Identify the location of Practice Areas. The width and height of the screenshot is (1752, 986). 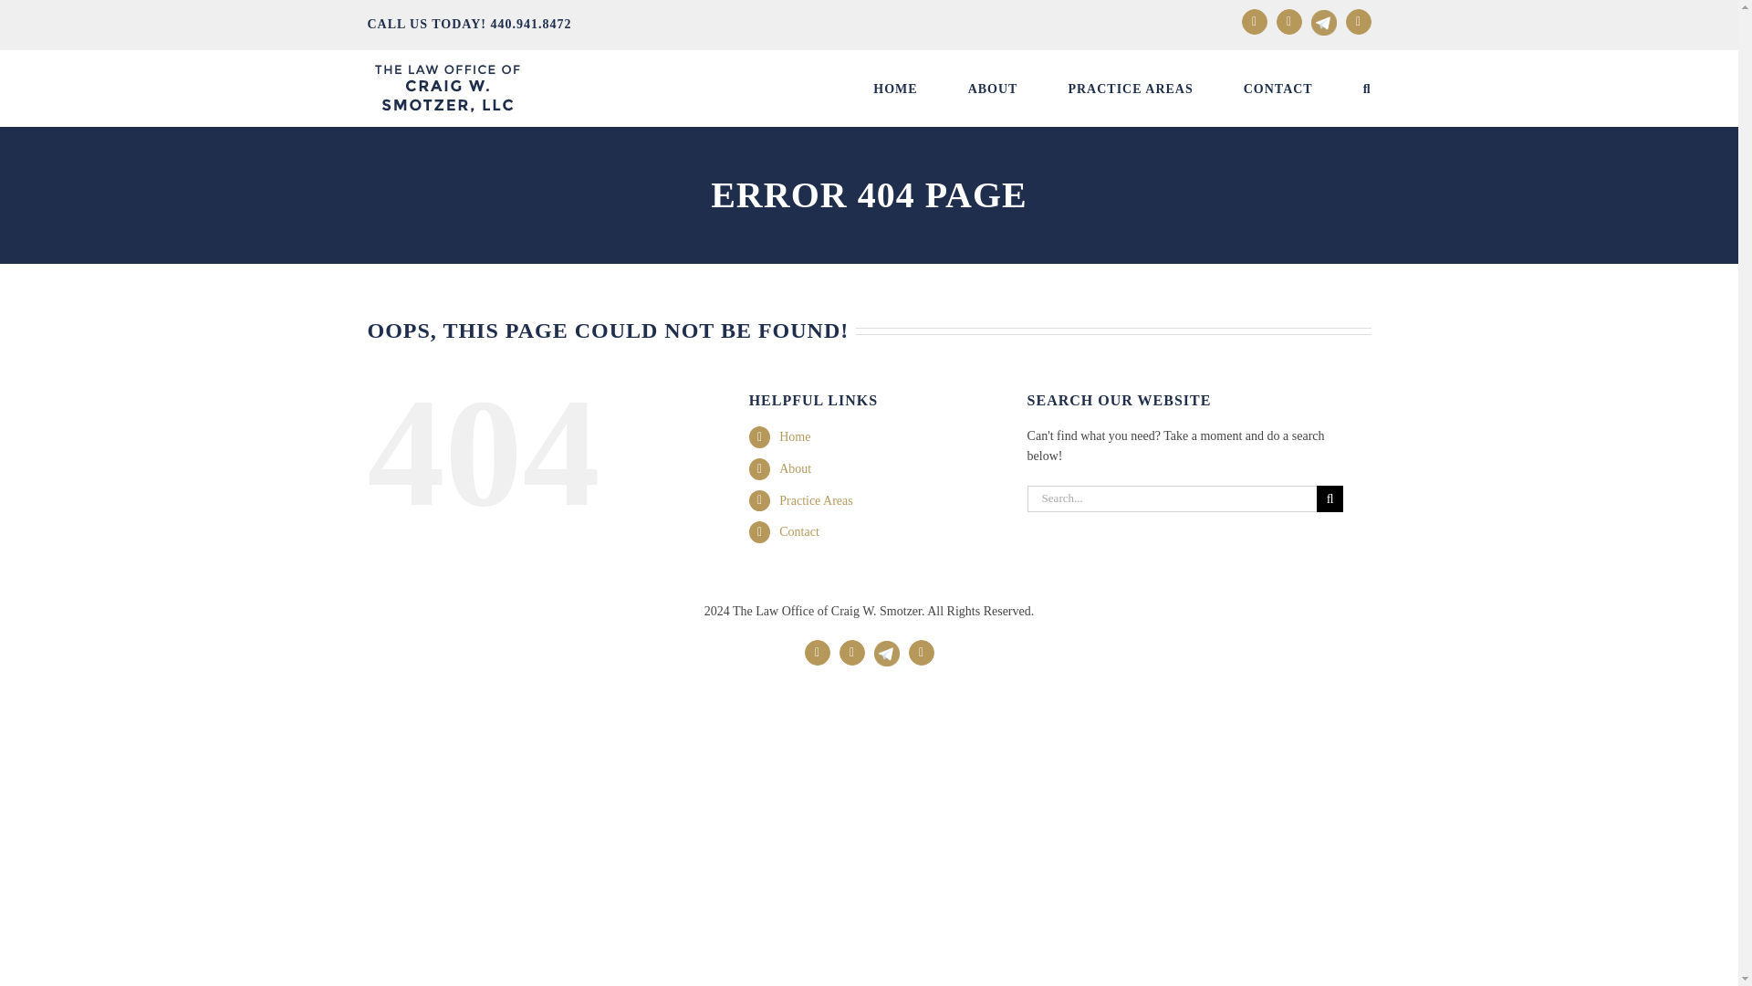
(816, 500).